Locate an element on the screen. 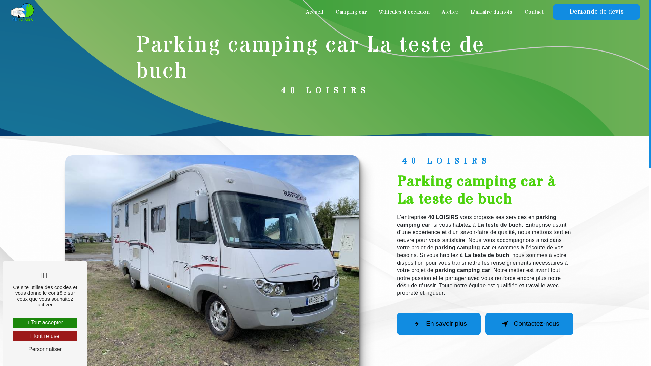 The image size is (651, 366). Accueil is located at coordinates (315, 12).